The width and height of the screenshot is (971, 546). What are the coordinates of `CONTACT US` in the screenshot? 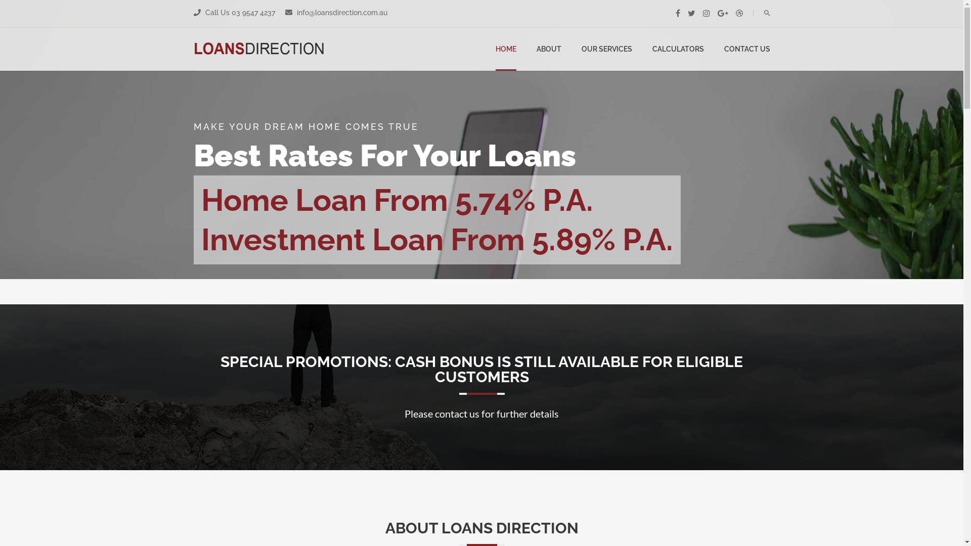 It's located at (747, 50).